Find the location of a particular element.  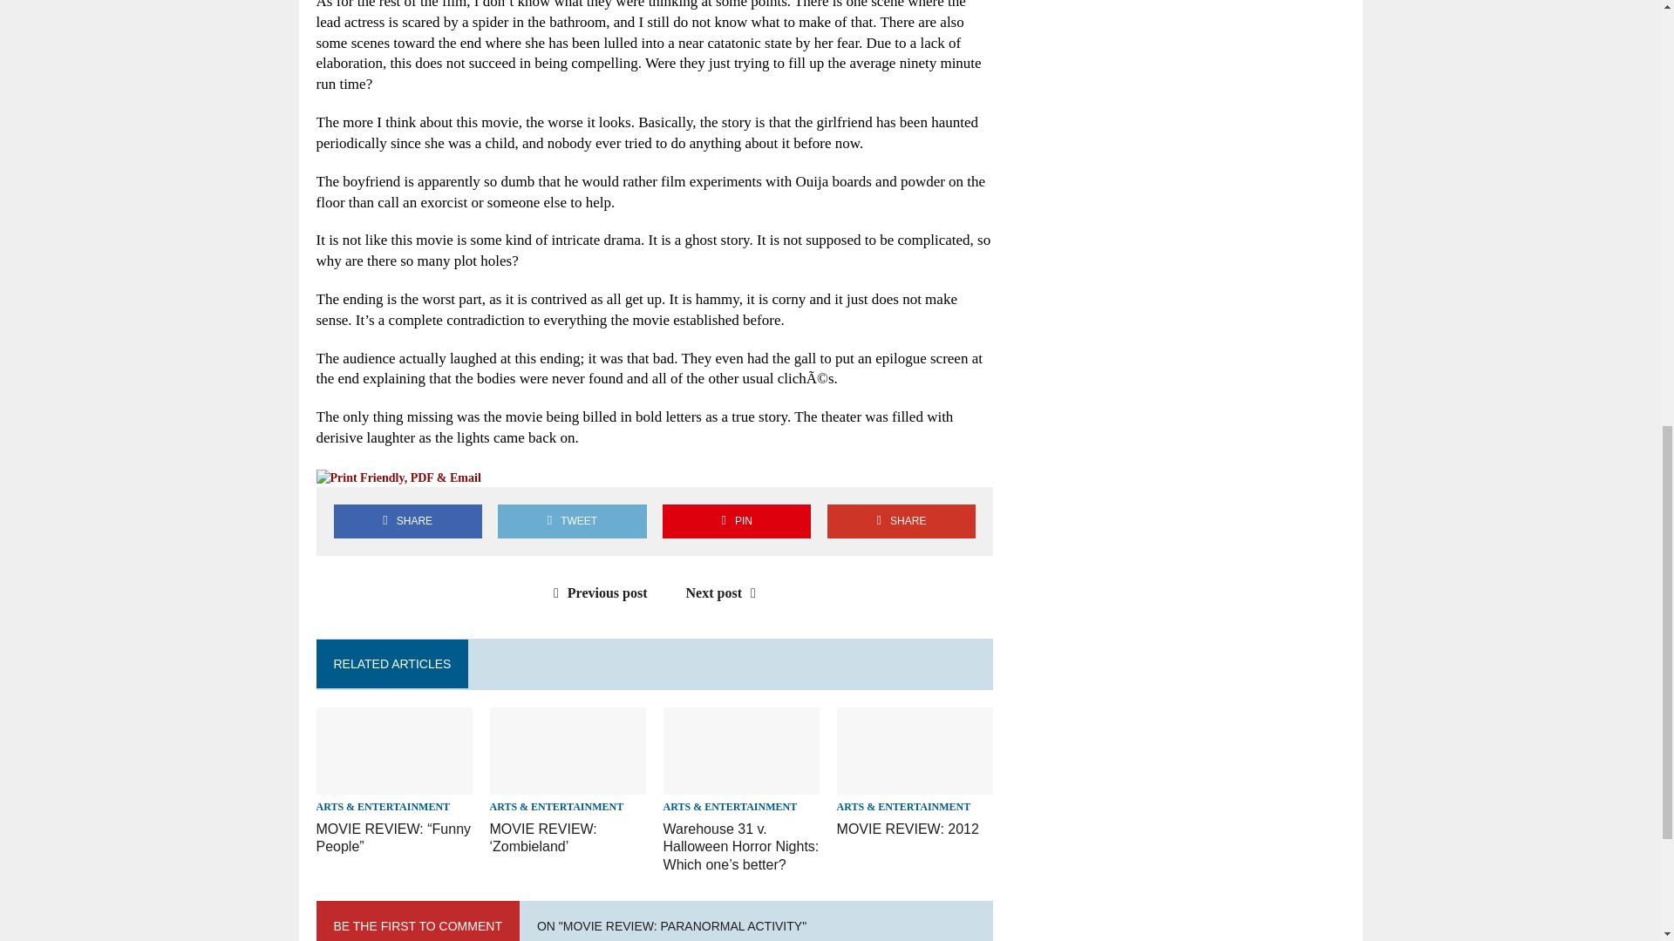

Tweet This Post is located at coordinates (572, 521).